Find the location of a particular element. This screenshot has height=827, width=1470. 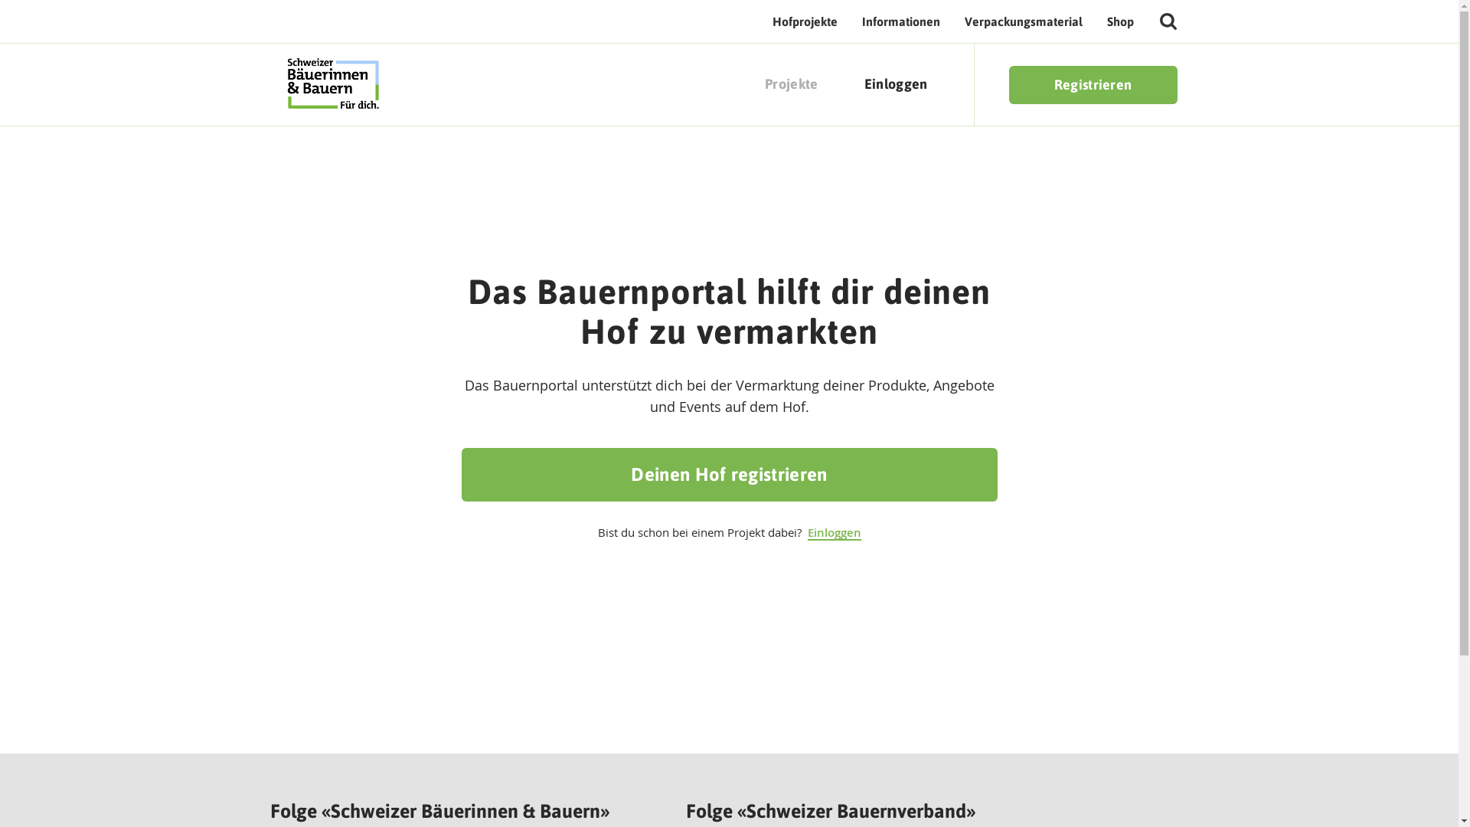

Projekte is located at coordinates (792, 84).